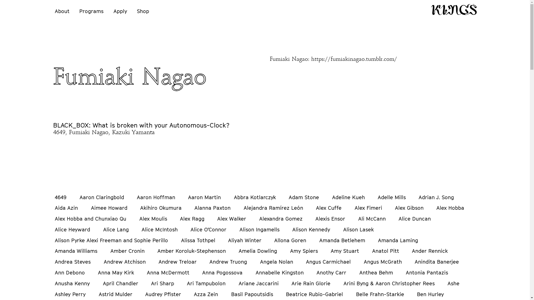  Describe the element at coordinates (345, 251) in the screenshot. I see `Amy Stuart` at that location.